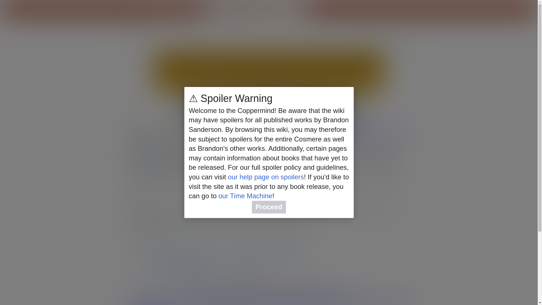 This screenshot has width=542, height=305. What do you see at coordinates (233, 136) in the screenshot?
I see `Sefawynn` at bounding box center [233, 136].